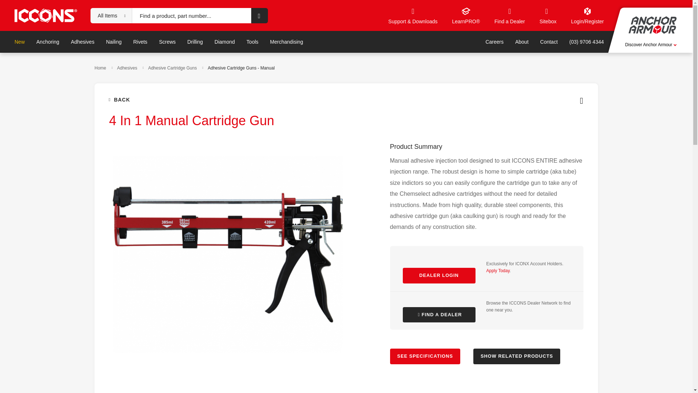 The width and height of the screenshot is (698, 393). I want to click on Product Range, so click(509, 15).